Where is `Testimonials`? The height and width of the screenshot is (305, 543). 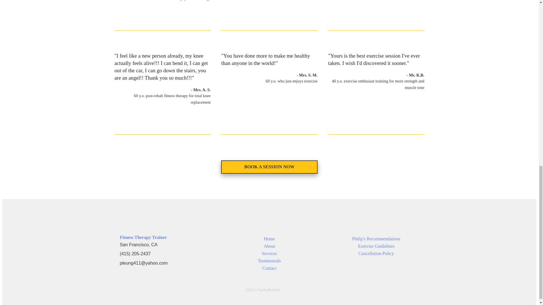
Testimonials is located at coordinates (270, 261).